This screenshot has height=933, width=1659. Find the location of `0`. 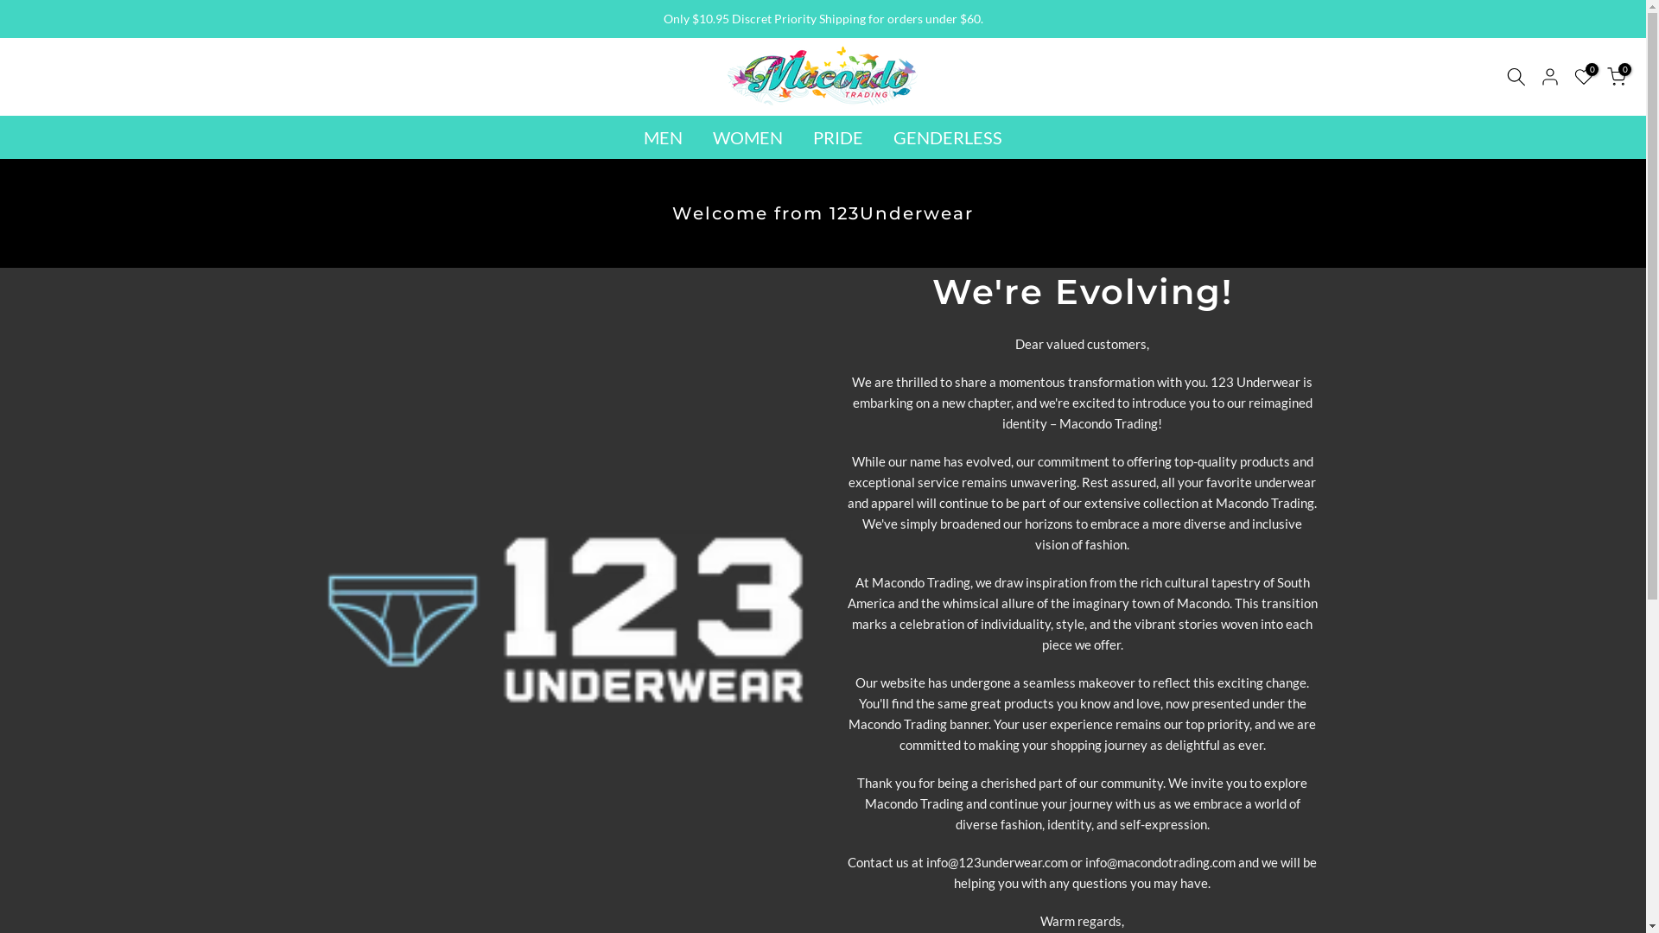

0 is located at coordinates (1584, 76).